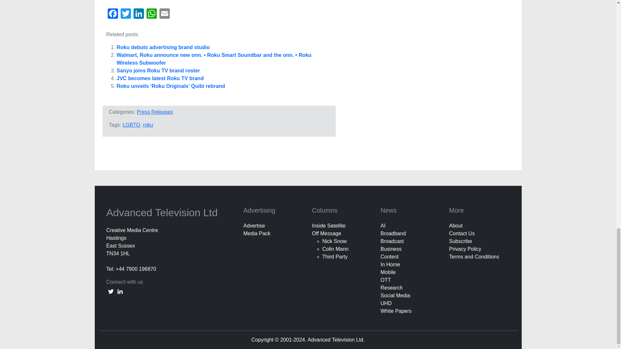 The image size is (621, 349). I want to click on Media Pack, so click(257, 233).